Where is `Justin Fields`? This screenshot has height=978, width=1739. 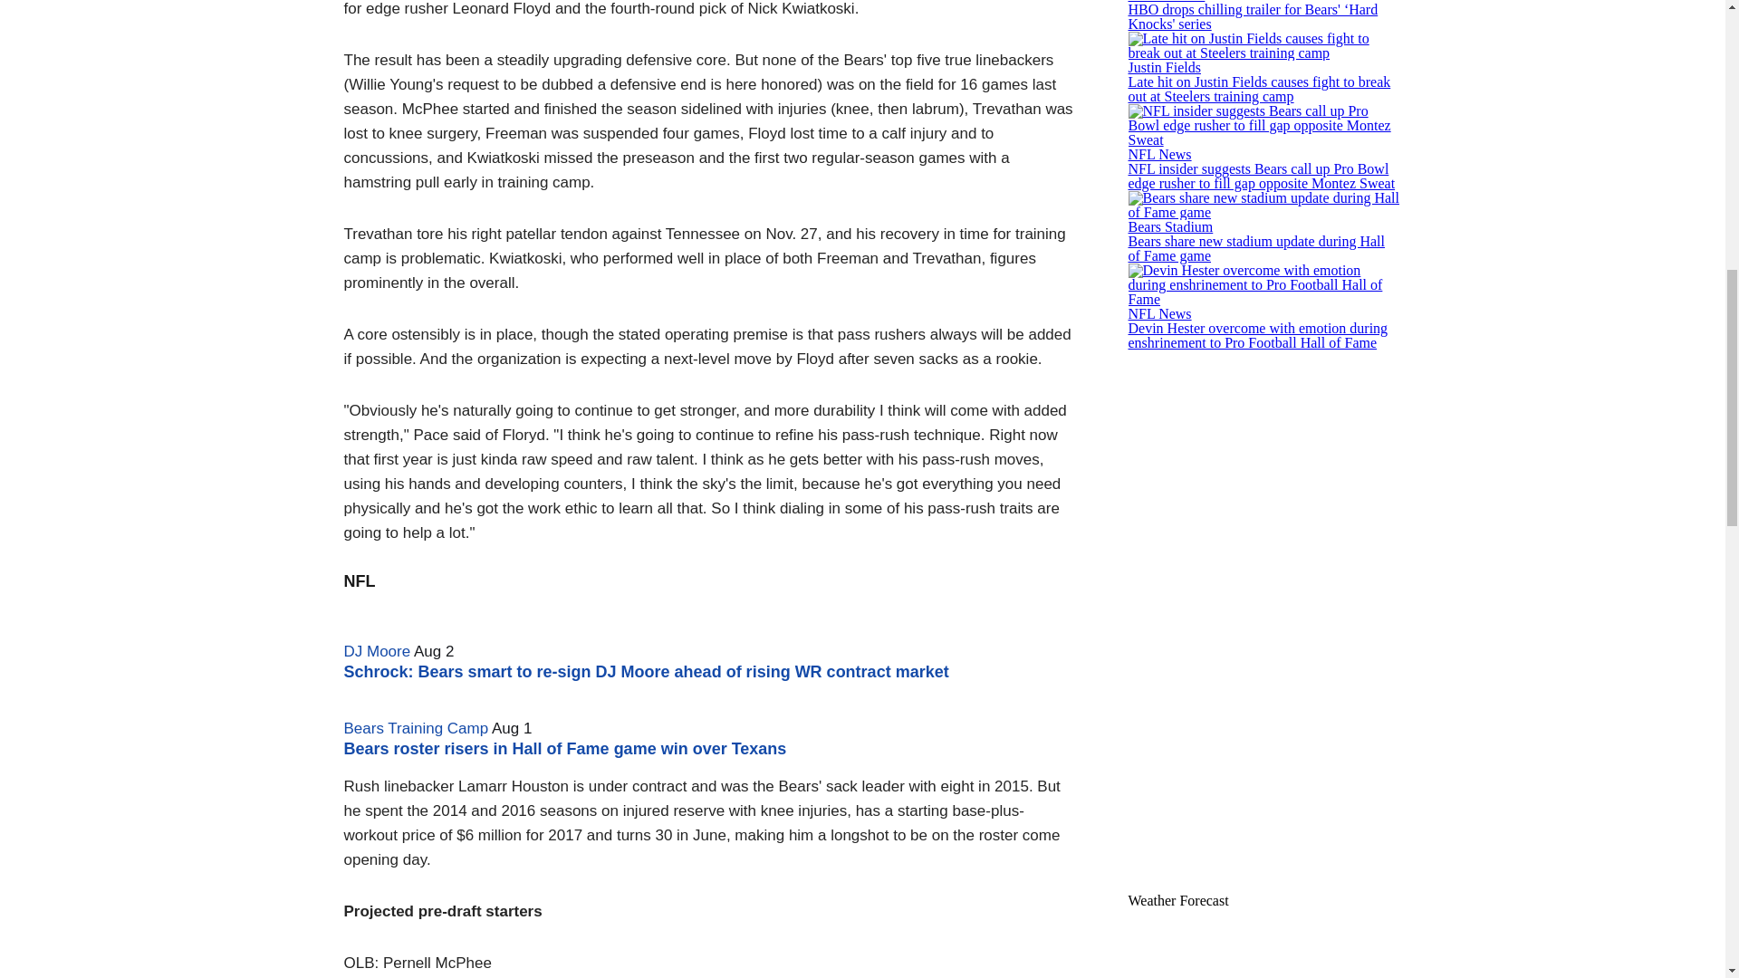 Justin Fields is located at coordinates (1165, 67).